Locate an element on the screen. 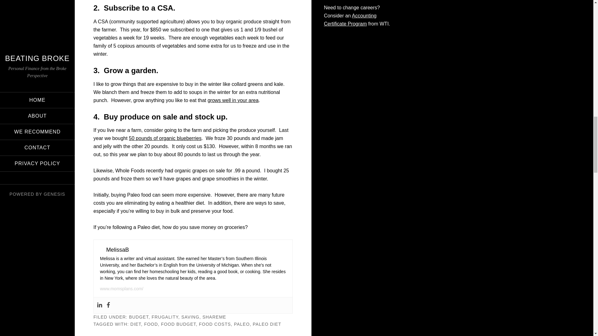  50 pounds of organic blueberries is located at coordinates (165, 138).